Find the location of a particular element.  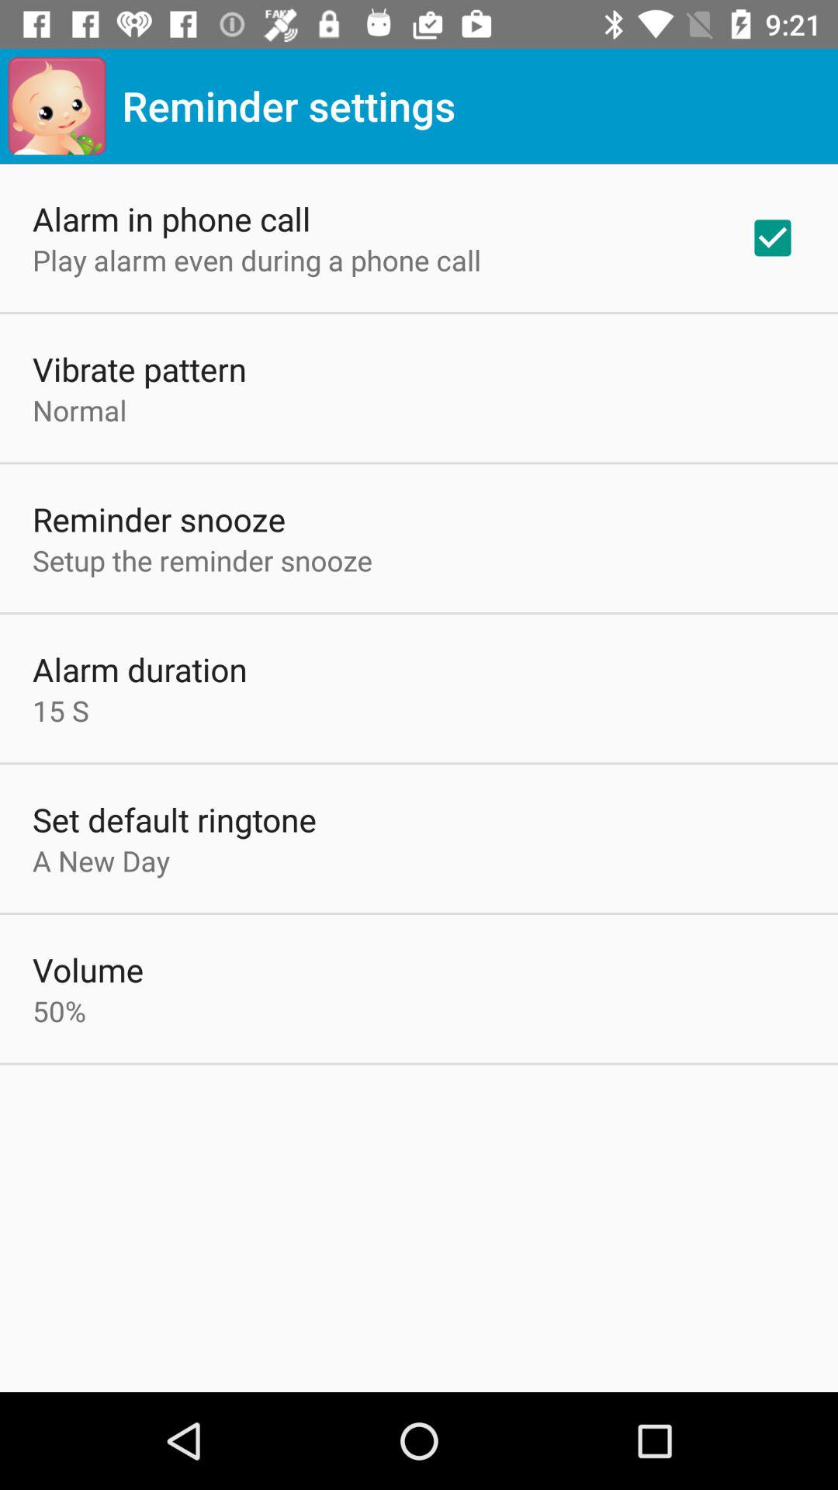

turn on setup the reminder item is located at coordinates (203, 560).